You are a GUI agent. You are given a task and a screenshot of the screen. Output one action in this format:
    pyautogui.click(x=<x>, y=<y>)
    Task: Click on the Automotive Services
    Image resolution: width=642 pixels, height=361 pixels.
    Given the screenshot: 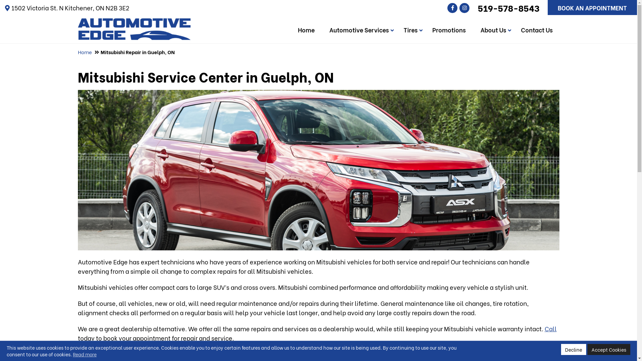 What is the action you would take?
    pyautogui.click(x=359, y=30)
    